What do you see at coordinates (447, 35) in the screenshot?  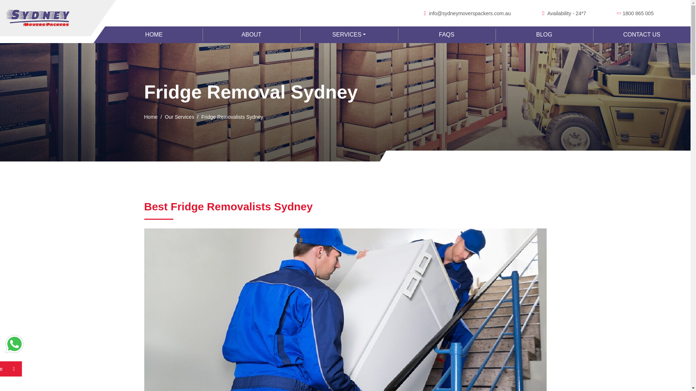 I see `FAQS` at bounding box center [447, 35].